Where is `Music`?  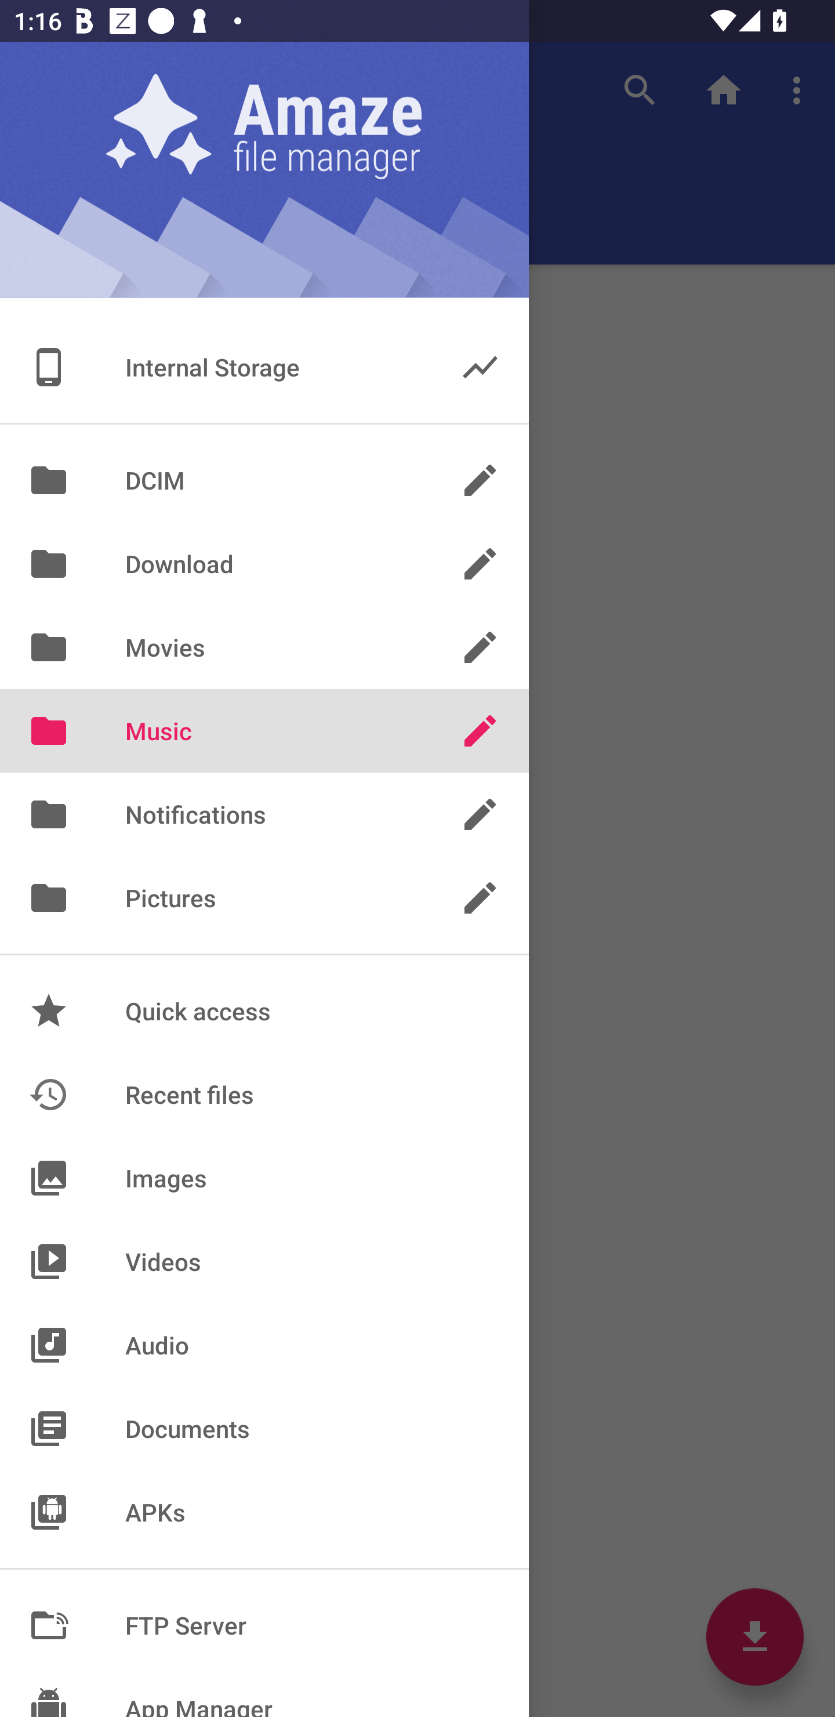 Music is located at coordinates (264, 730).